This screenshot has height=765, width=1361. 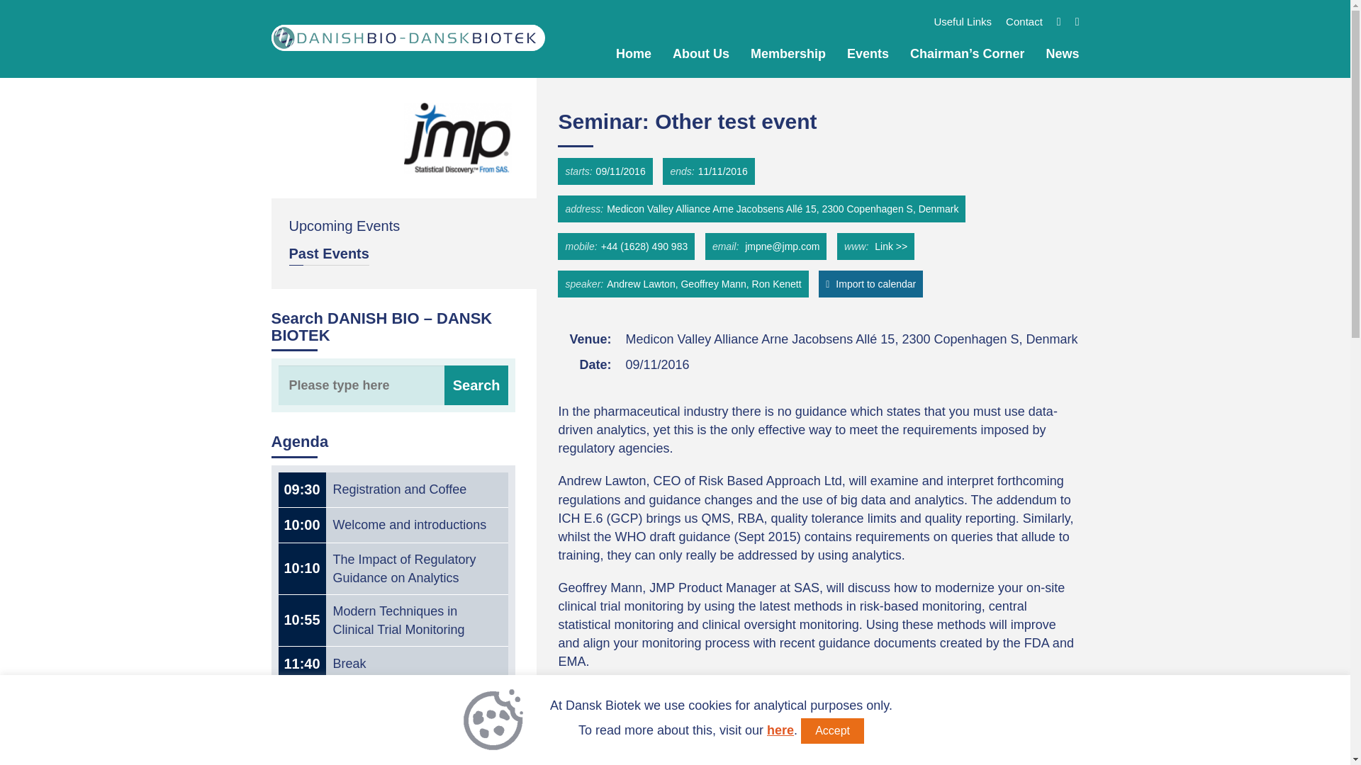 I want to click on Home, so click(x=634, y=54).